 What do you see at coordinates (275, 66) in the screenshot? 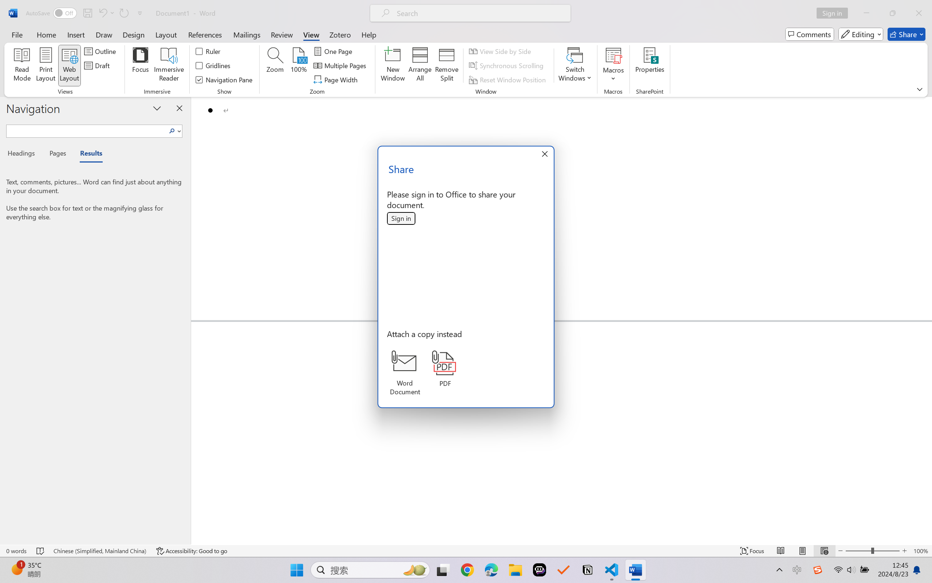
I see `Zoom...` at bounding box center [275, 66].